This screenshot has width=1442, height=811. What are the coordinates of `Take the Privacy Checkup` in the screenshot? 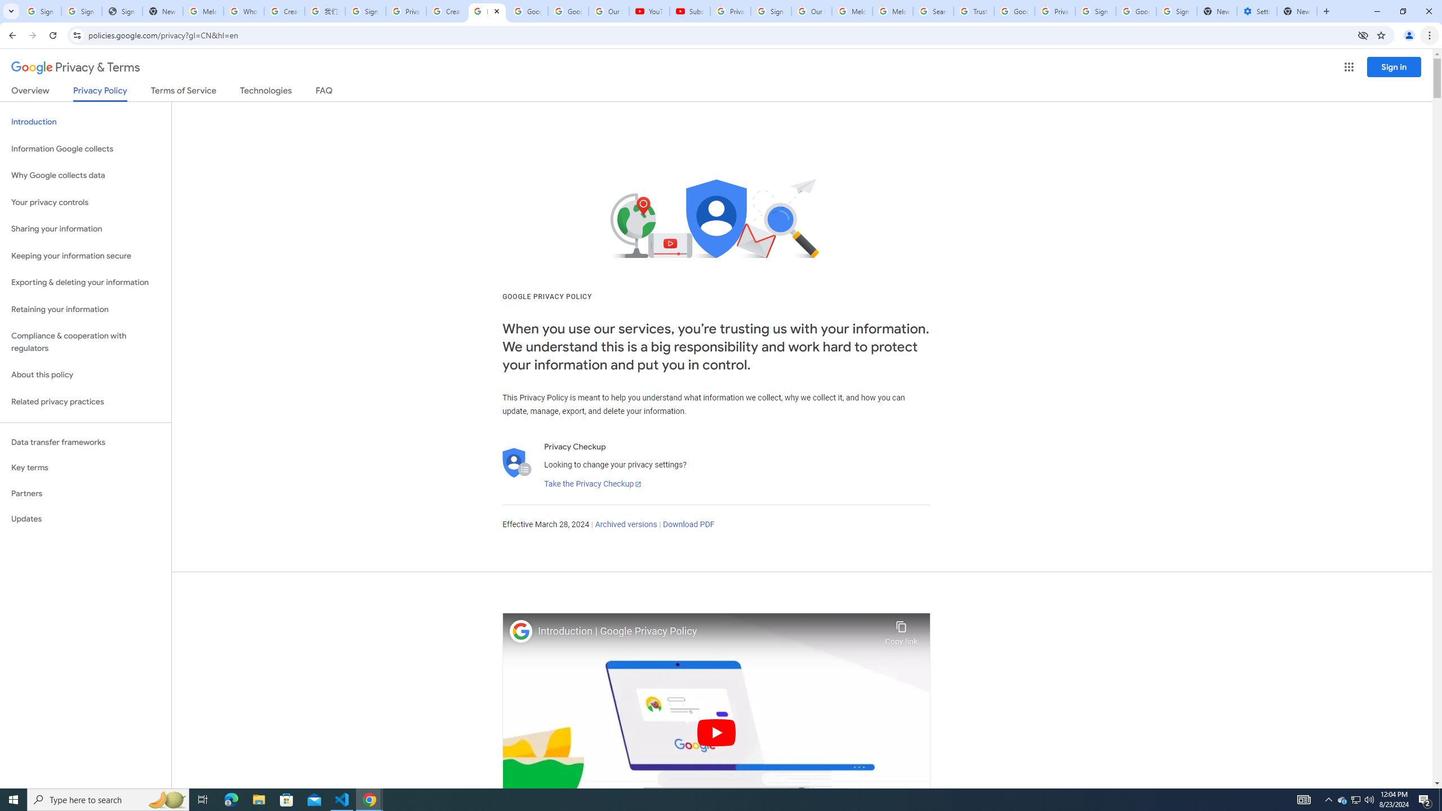 It's located at (593, 484).